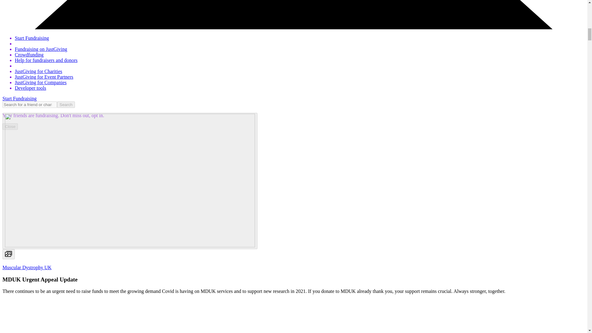  I want to click on opt in., so click(97, 115).